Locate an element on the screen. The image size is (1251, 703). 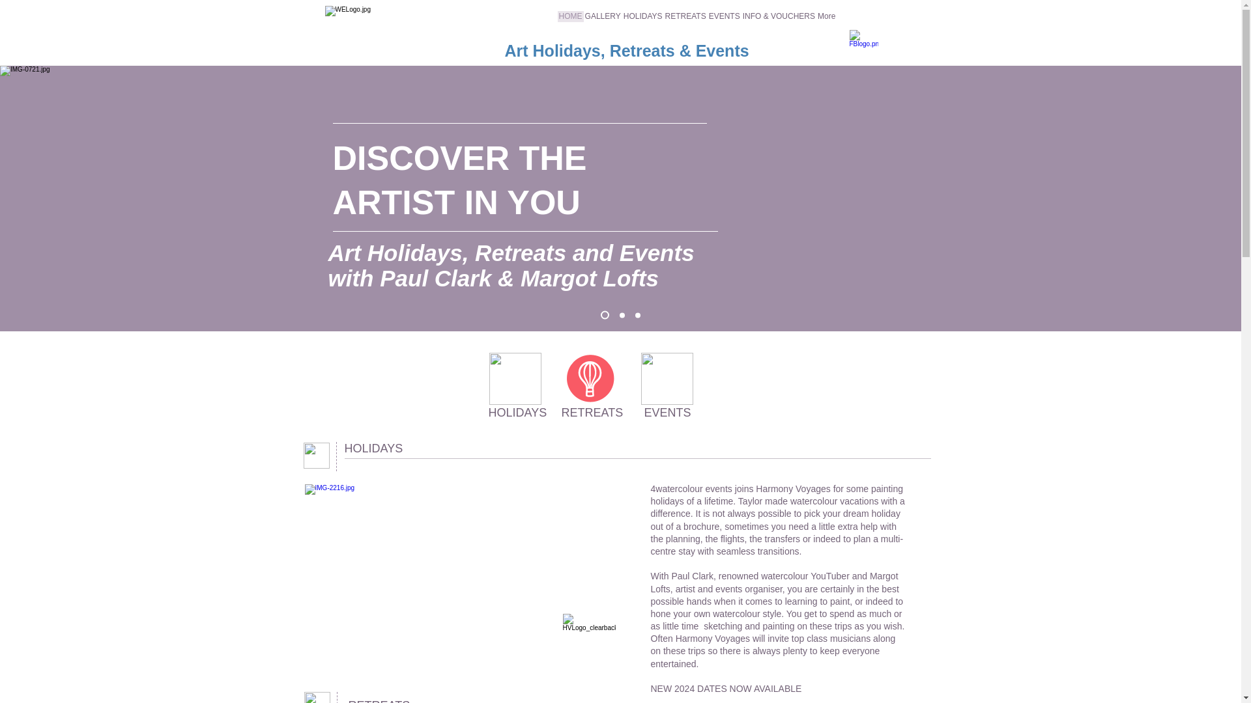
HOLIDAYS is located at coordinates (642, 21).